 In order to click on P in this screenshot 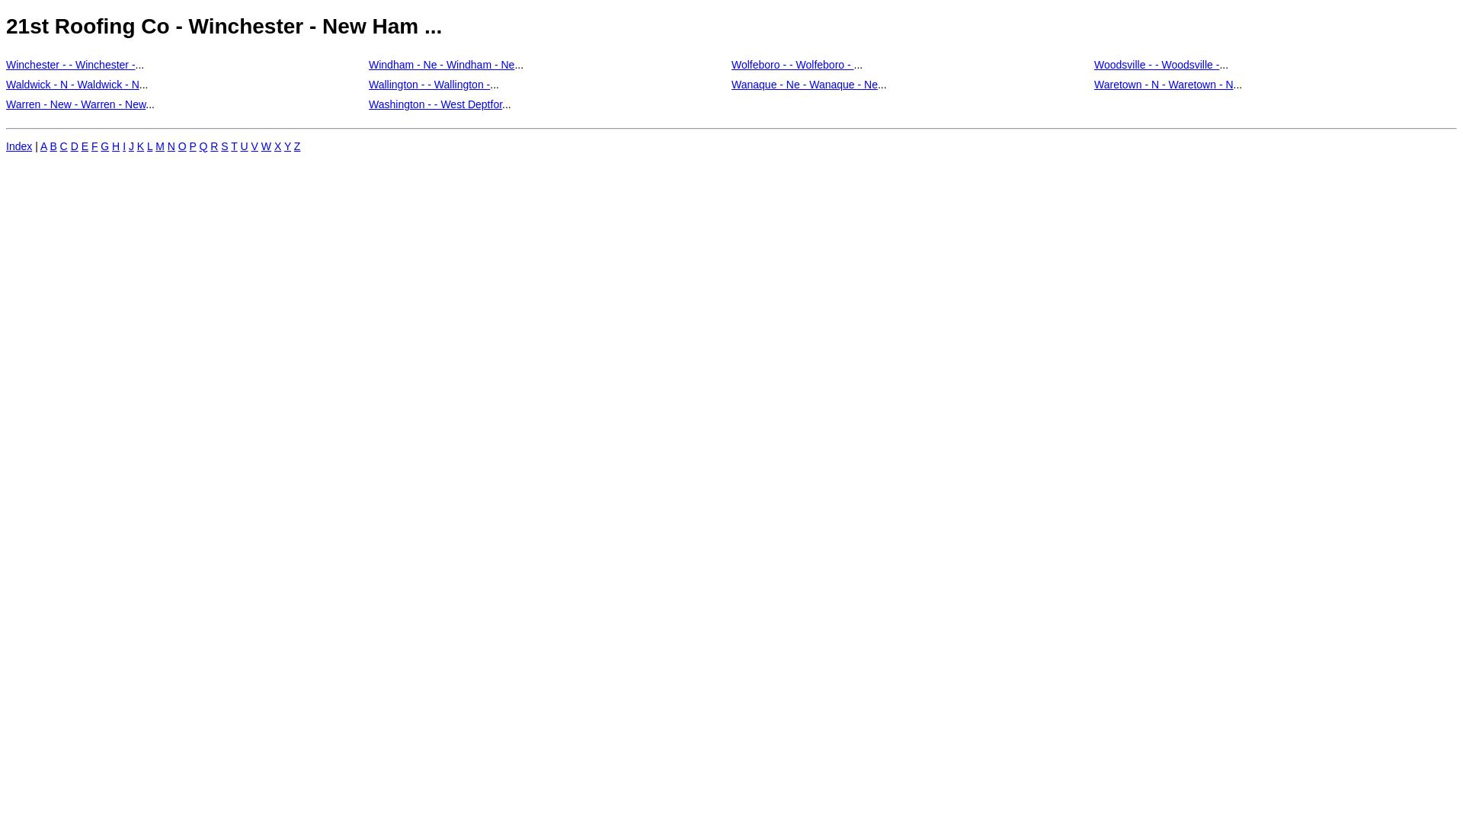, I will do `click(194, 146)`.